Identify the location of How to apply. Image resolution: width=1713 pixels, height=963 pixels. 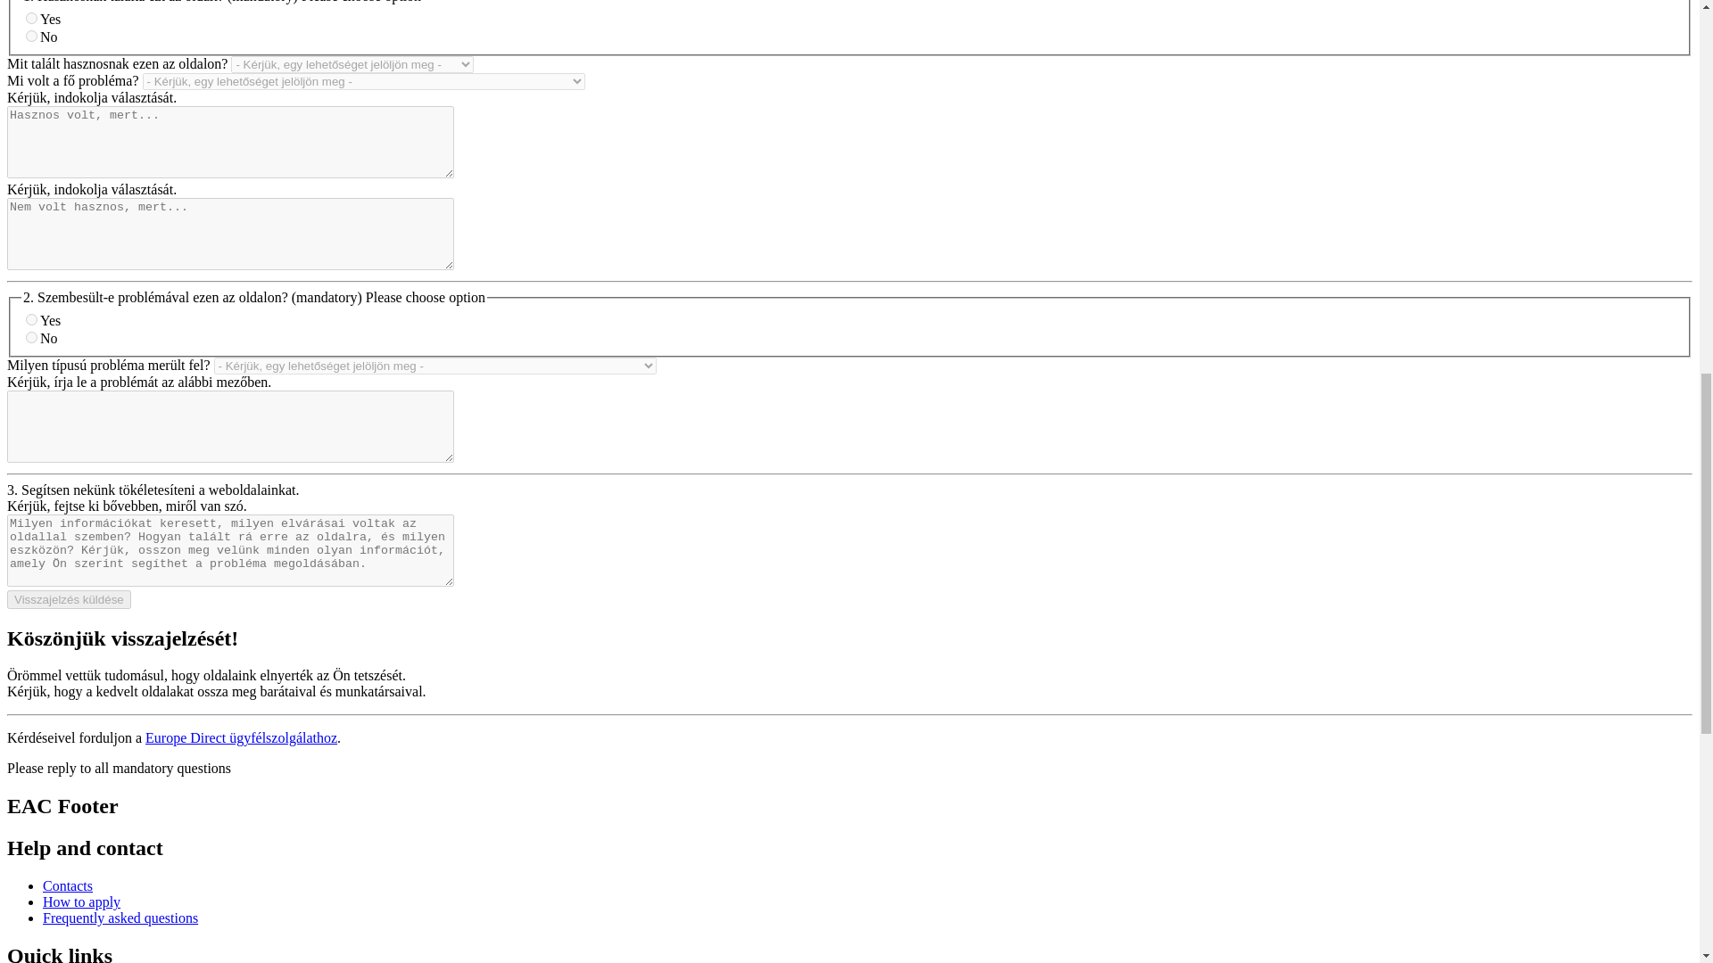
(81, 901).